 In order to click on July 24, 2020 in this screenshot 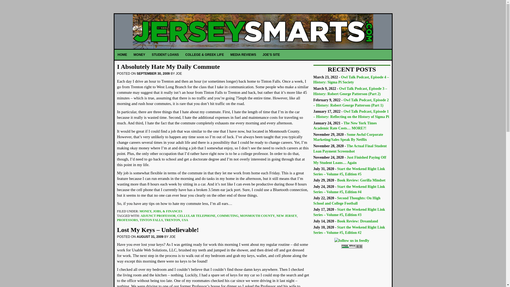, I will do `click(349, 189)`.